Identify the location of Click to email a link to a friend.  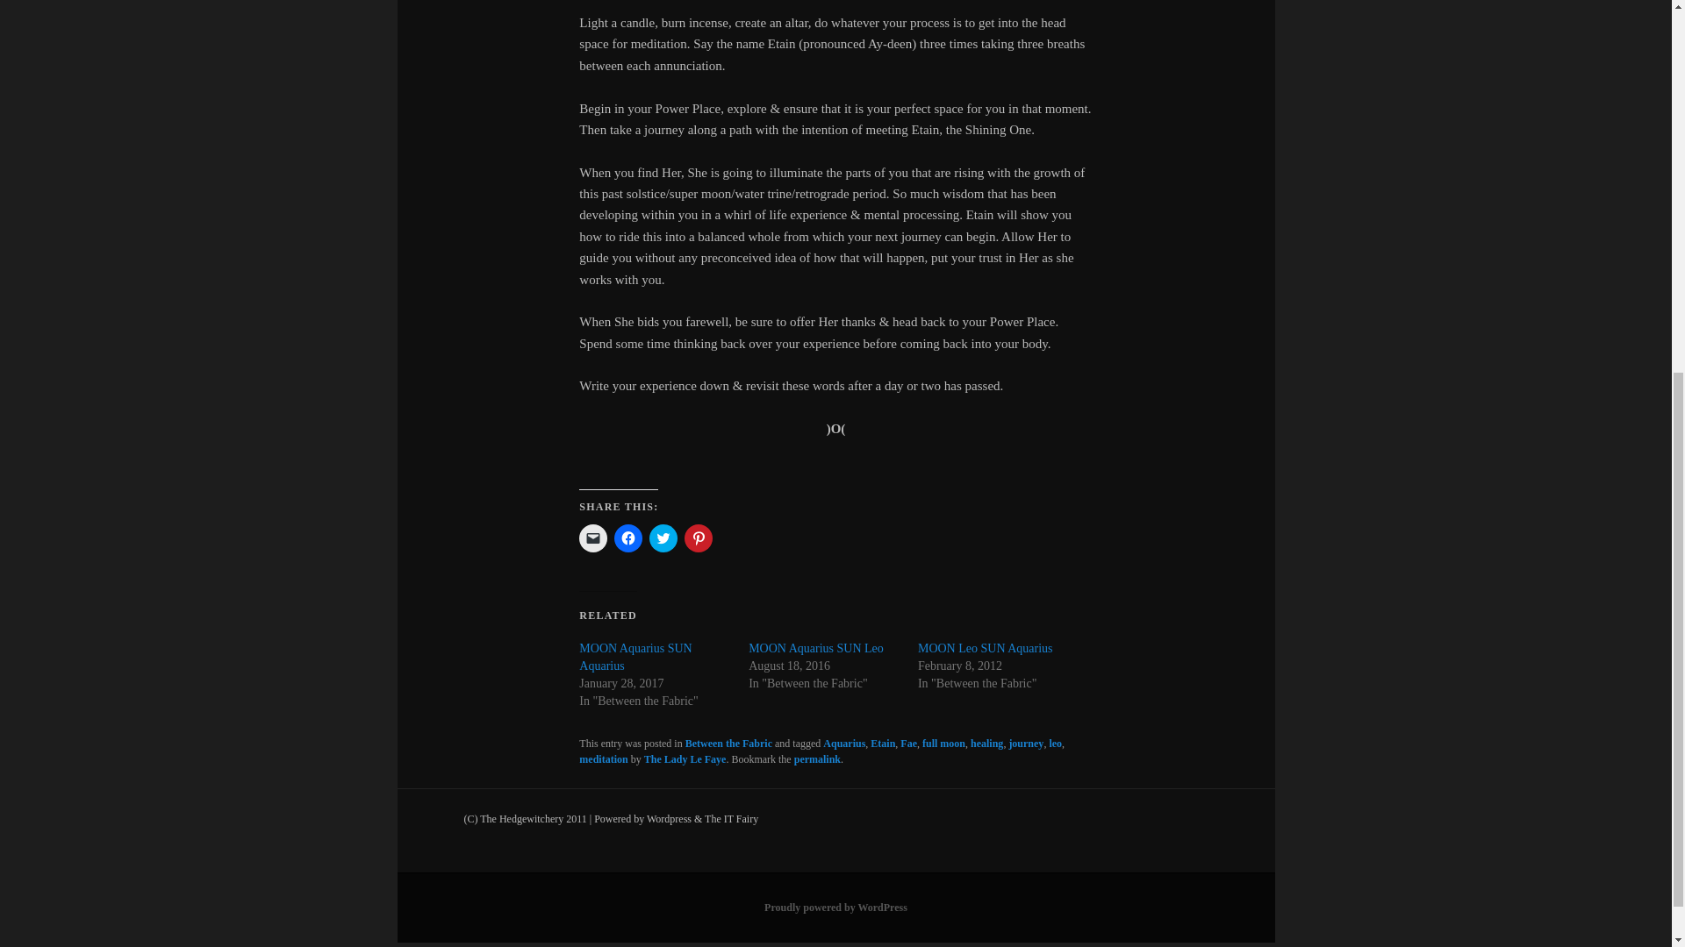
(593, 538).